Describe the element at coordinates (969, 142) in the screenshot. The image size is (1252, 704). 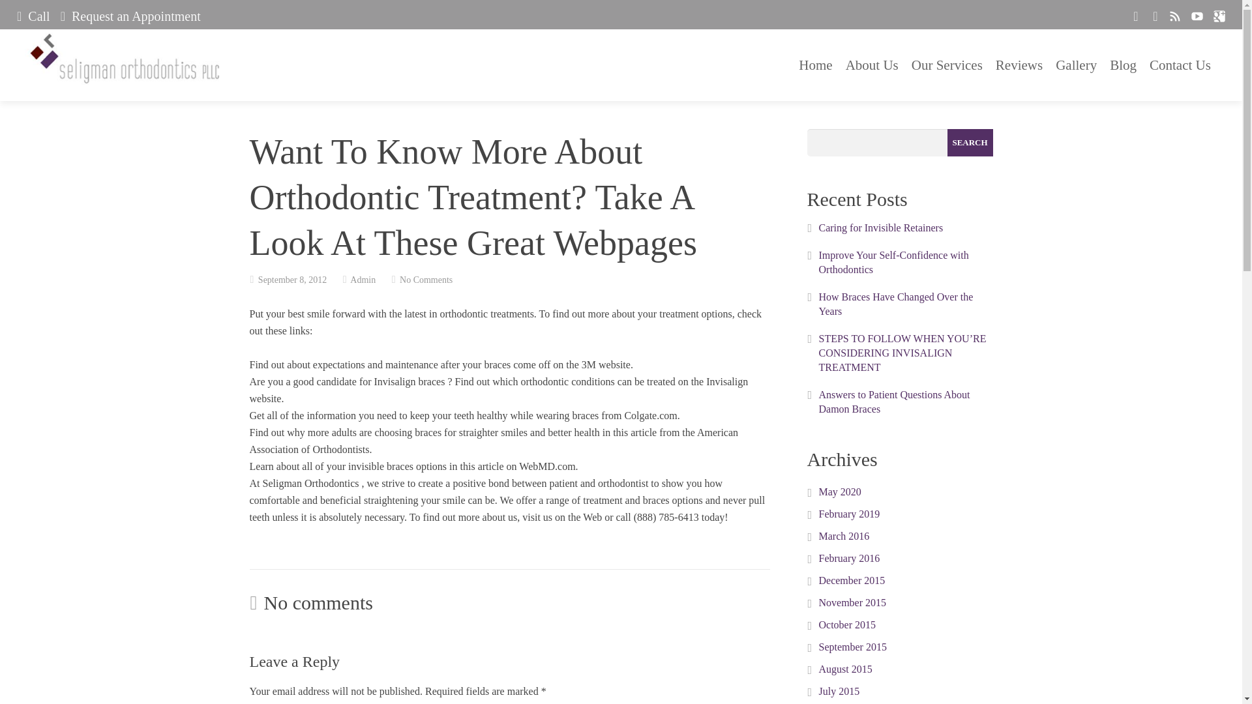
I see `Search` at that location.